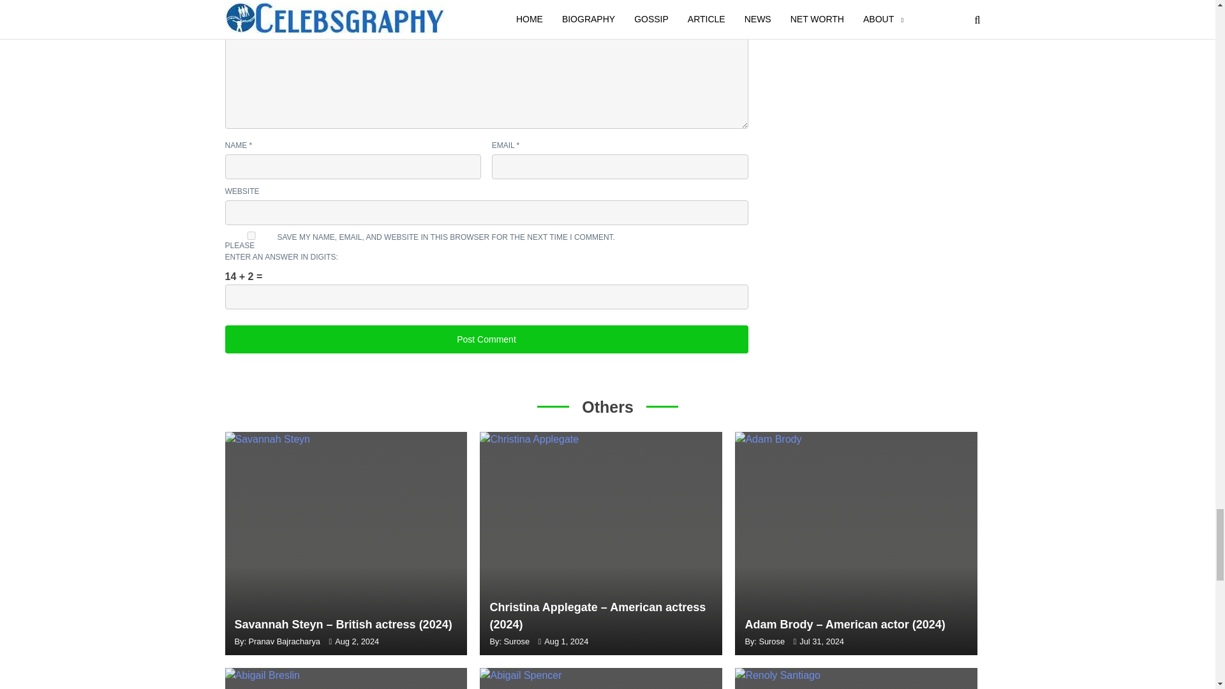 The image size is (1225, 689). I want to click on Post Comment, so click(486, 339).